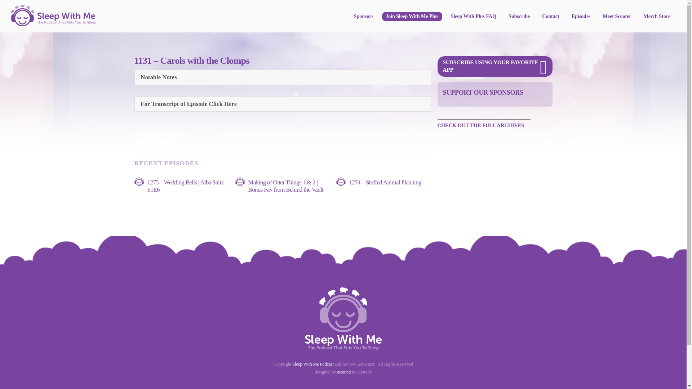 Image resolution: width=692 pixels, height=389 pixels. Describe the element at coordinates (519, 17) in the screenshot. I see `Subscribe` at that location.